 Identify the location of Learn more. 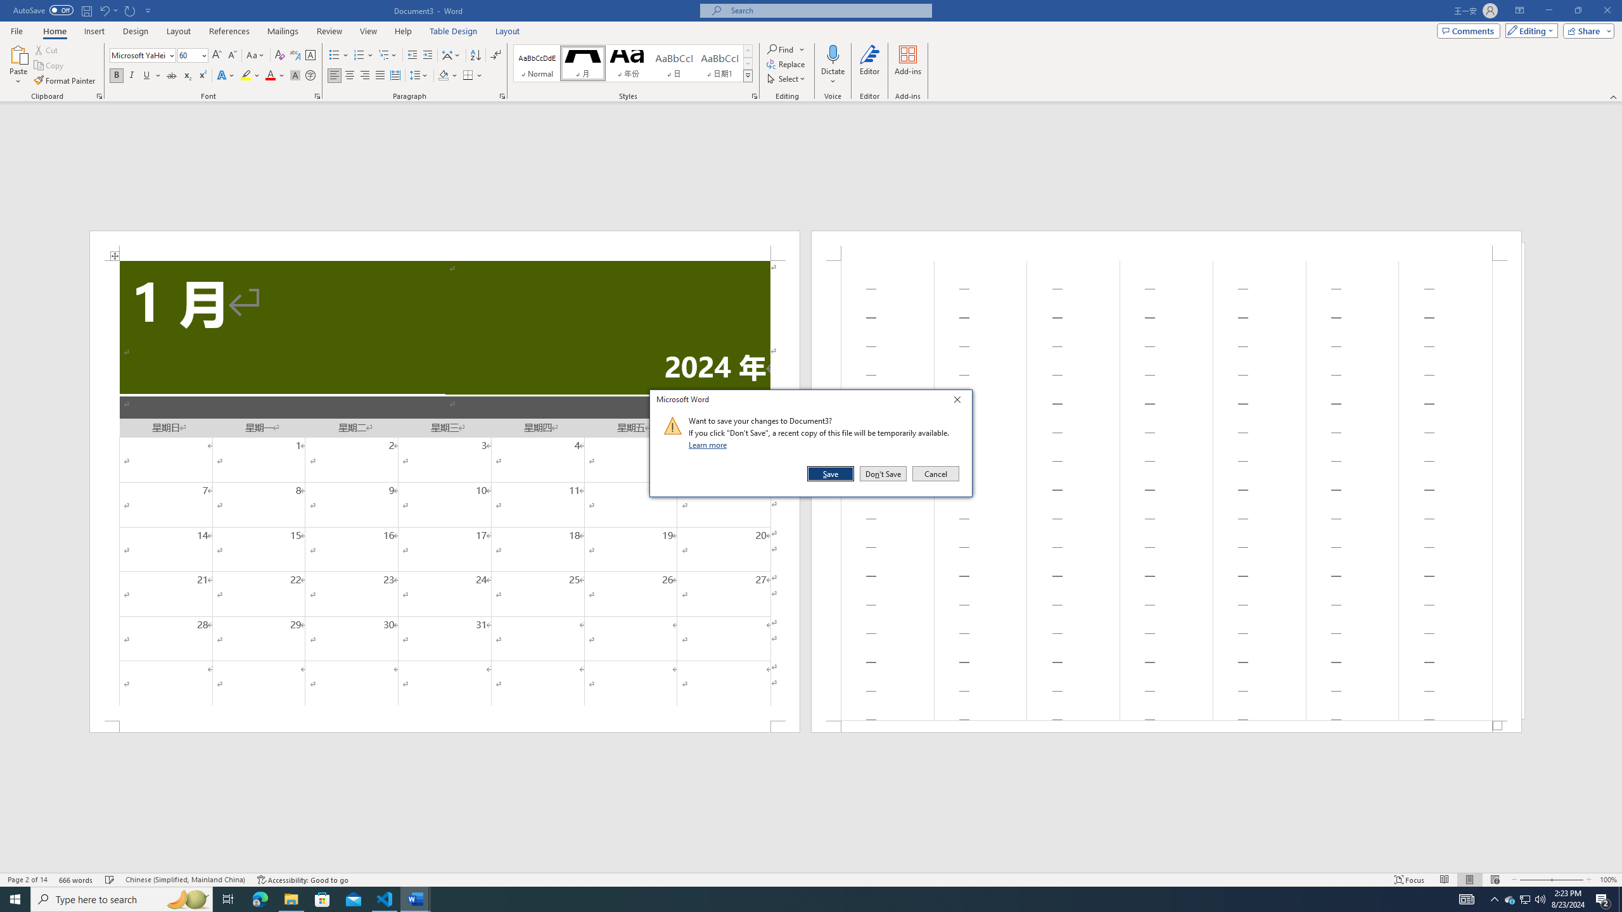
(710, 445).